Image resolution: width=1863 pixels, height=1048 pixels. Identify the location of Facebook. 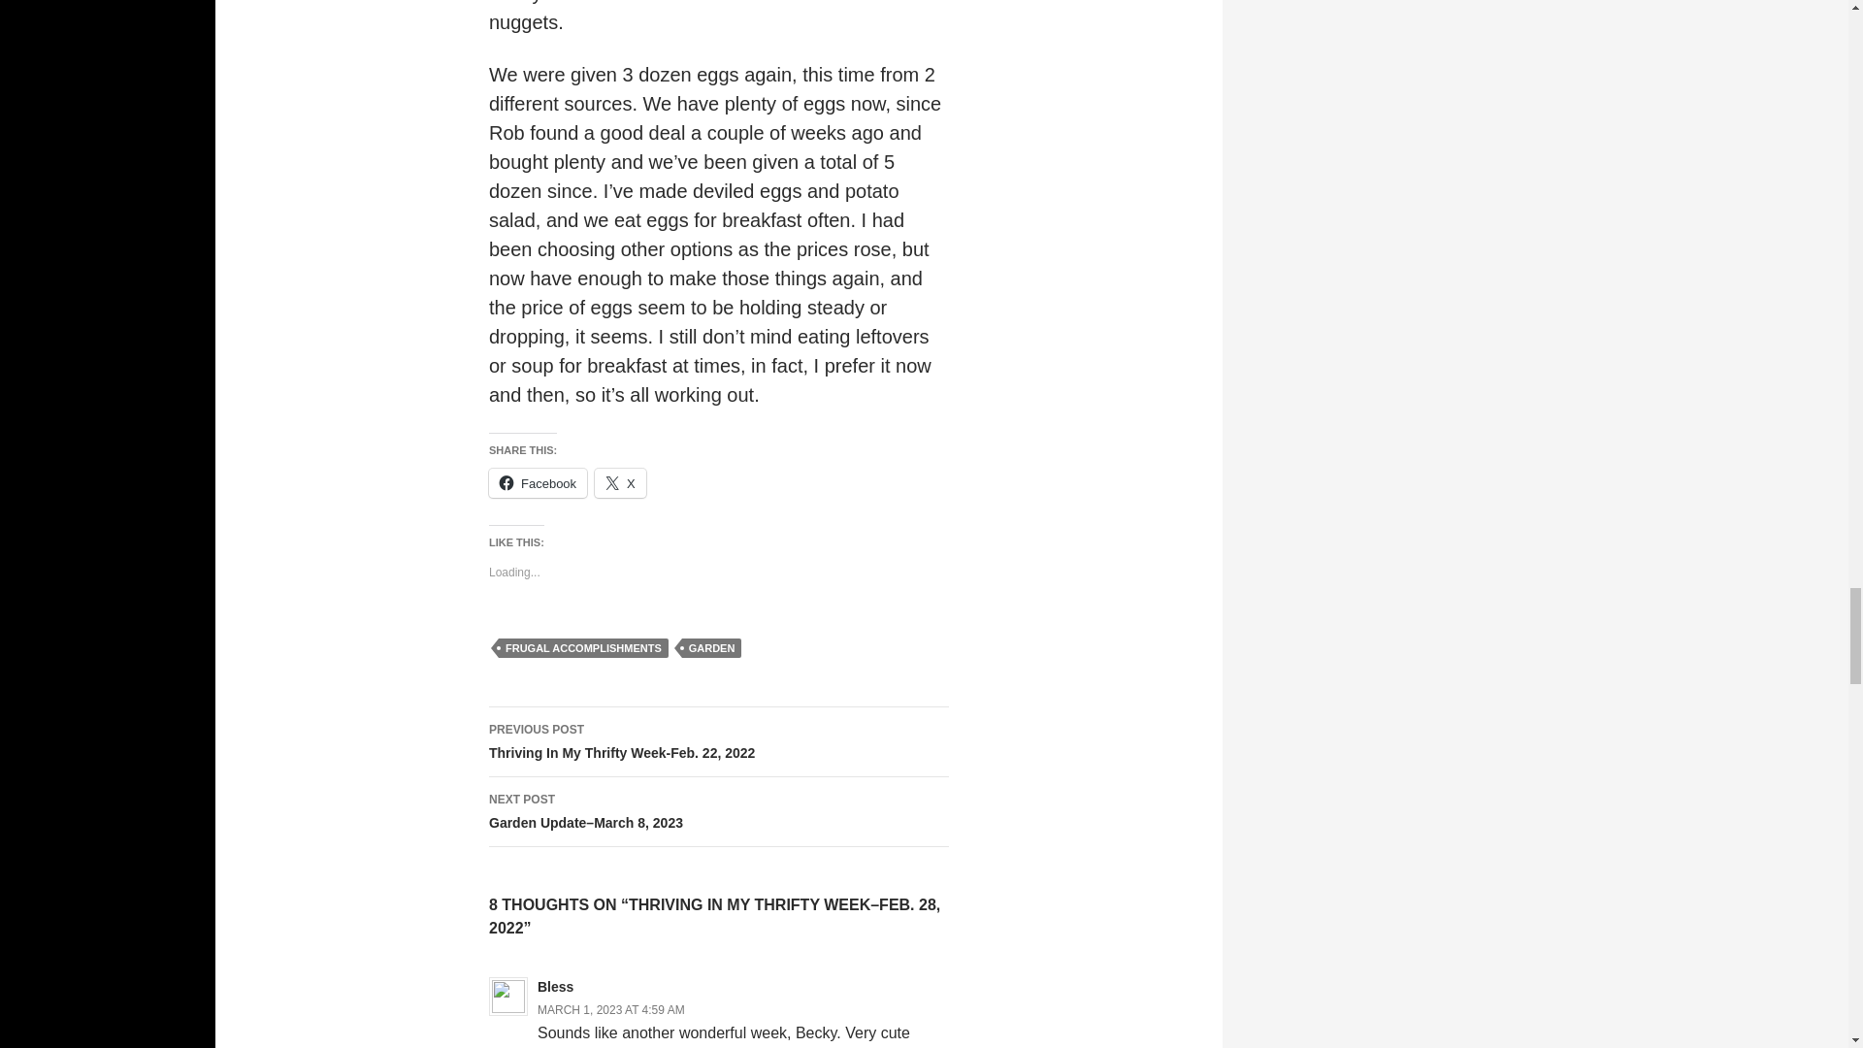
(620, 483).